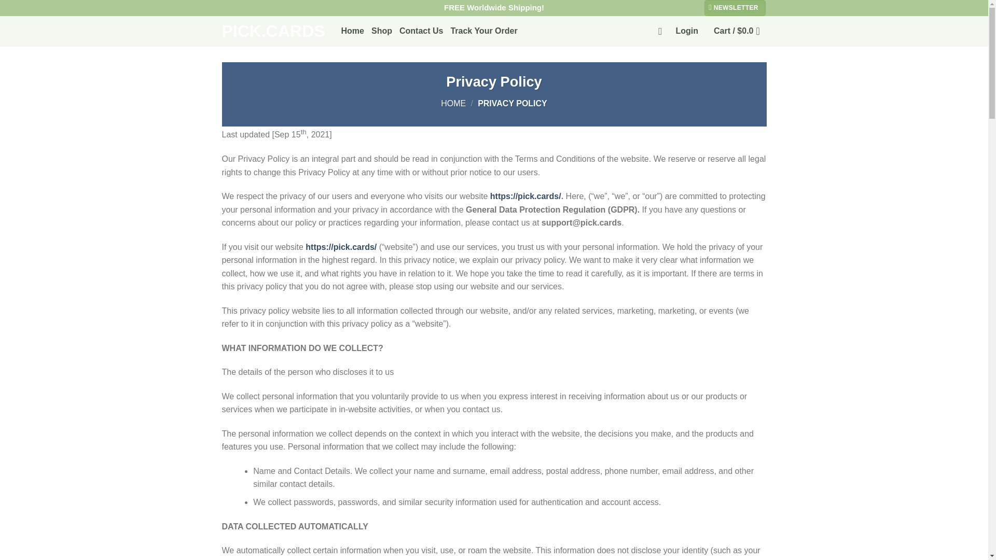 The image size is (996, 560). Describe the element at coordinates (274, 31) in the screenshot. I see `PICK.CARDS` at that location.